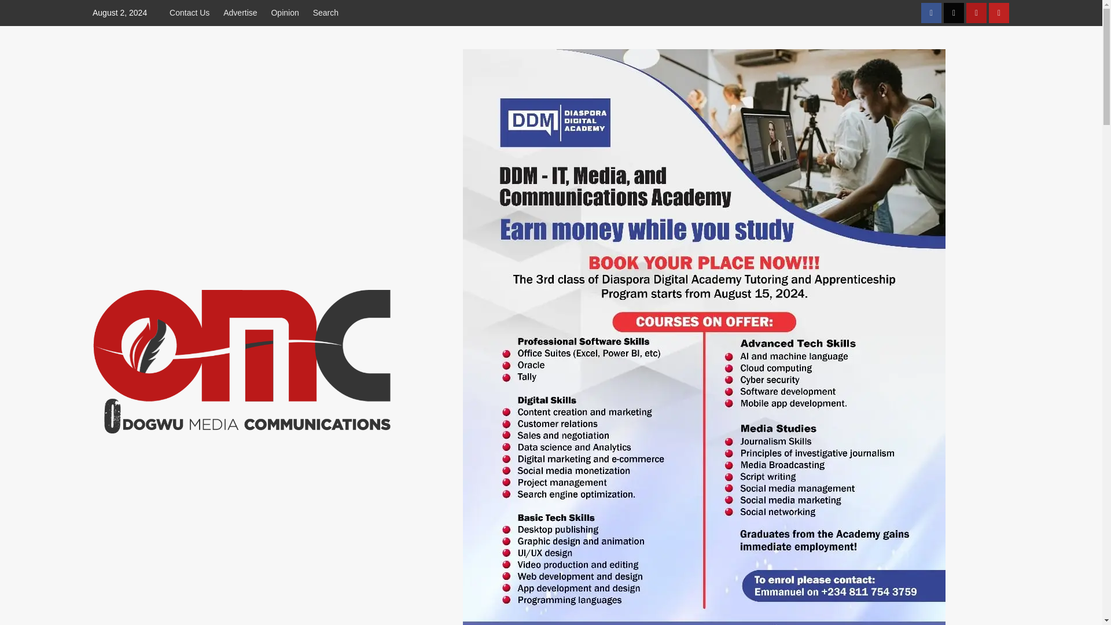 This screenshot has width=1111, height=625. Describe the element at coordinates (240, 13) in the screenshot. I see `Advertise` at that location.